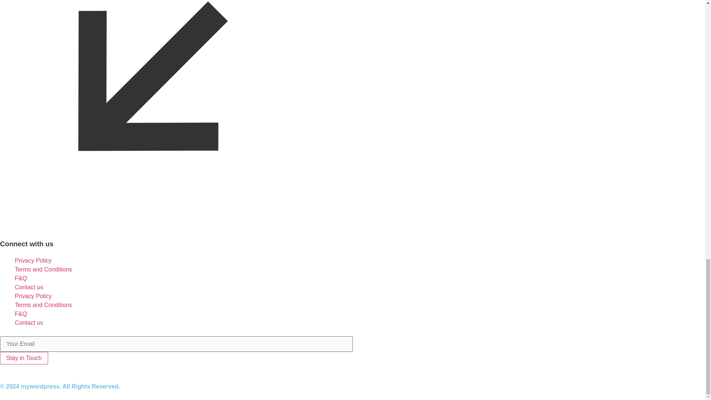  Describe the element at coordinates (44, 269) in the screenshot. I see `Terms and Conditions` at that location.